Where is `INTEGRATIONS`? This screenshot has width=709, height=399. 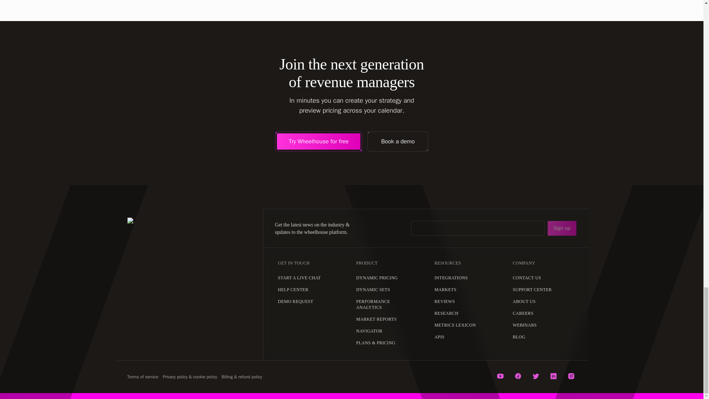
INTEGRATIONS is located at coordinates (451, 277).